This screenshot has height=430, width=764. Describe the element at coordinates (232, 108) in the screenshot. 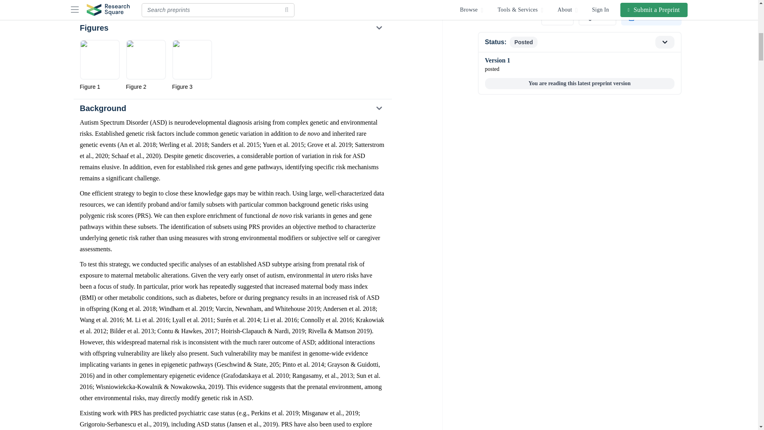

I see `Background` at that location.